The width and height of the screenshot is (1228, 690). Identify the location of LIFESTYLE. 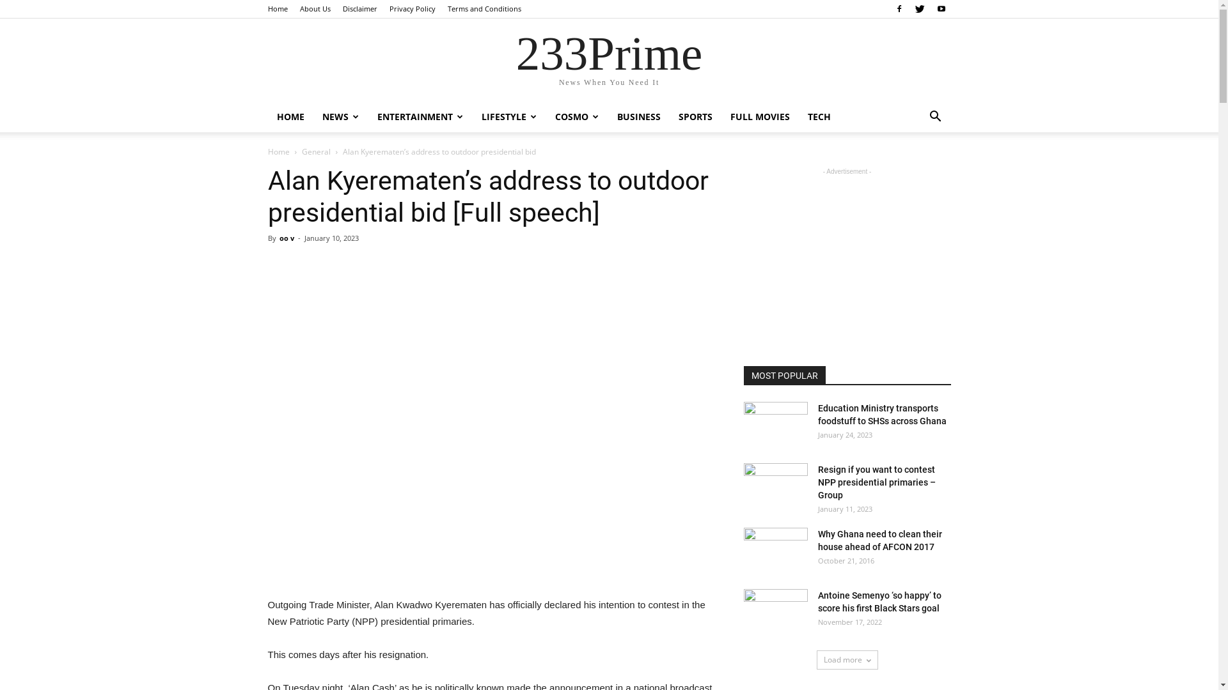
(509, 117).